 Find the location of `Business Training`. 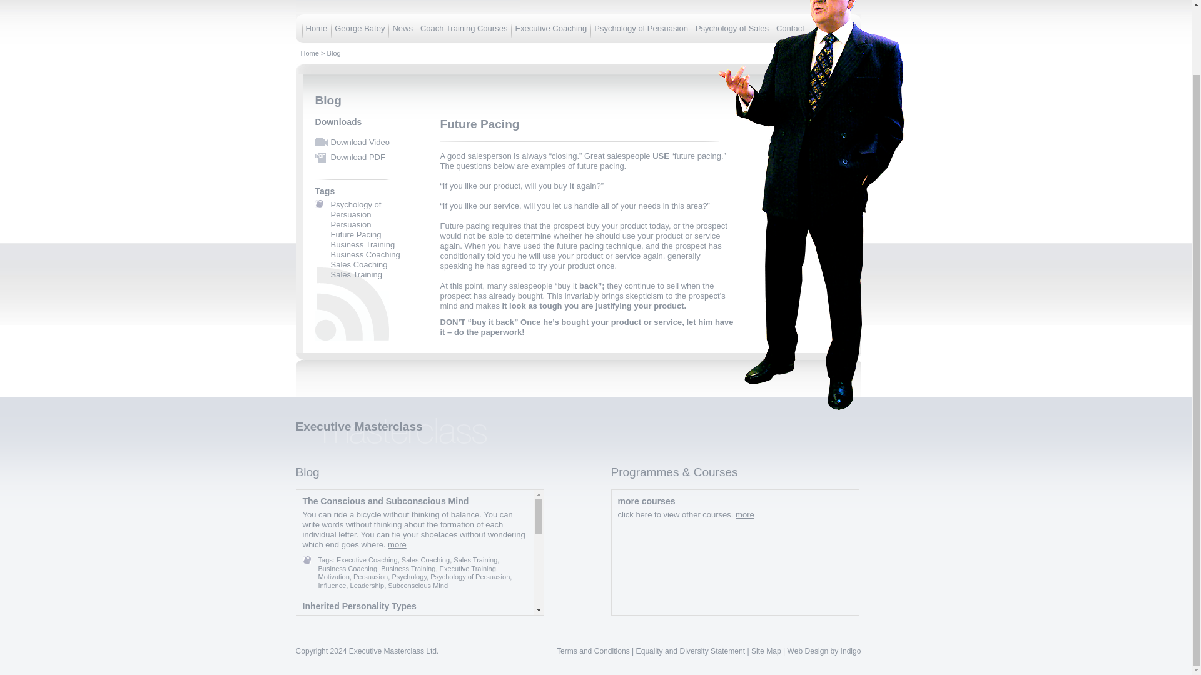

Business Training is located at coordinates (363, 244).